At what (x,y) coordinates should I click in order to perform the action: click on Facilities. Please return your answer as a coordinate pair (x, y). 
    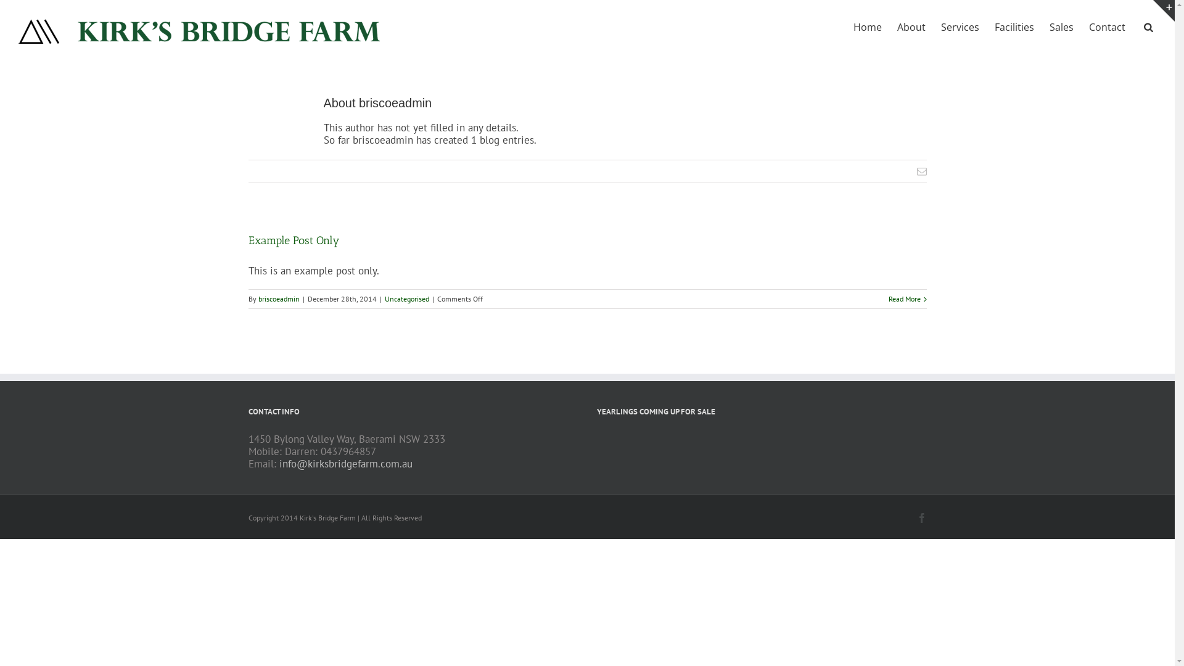
    Looking at the image, I should click on (1014, 27).